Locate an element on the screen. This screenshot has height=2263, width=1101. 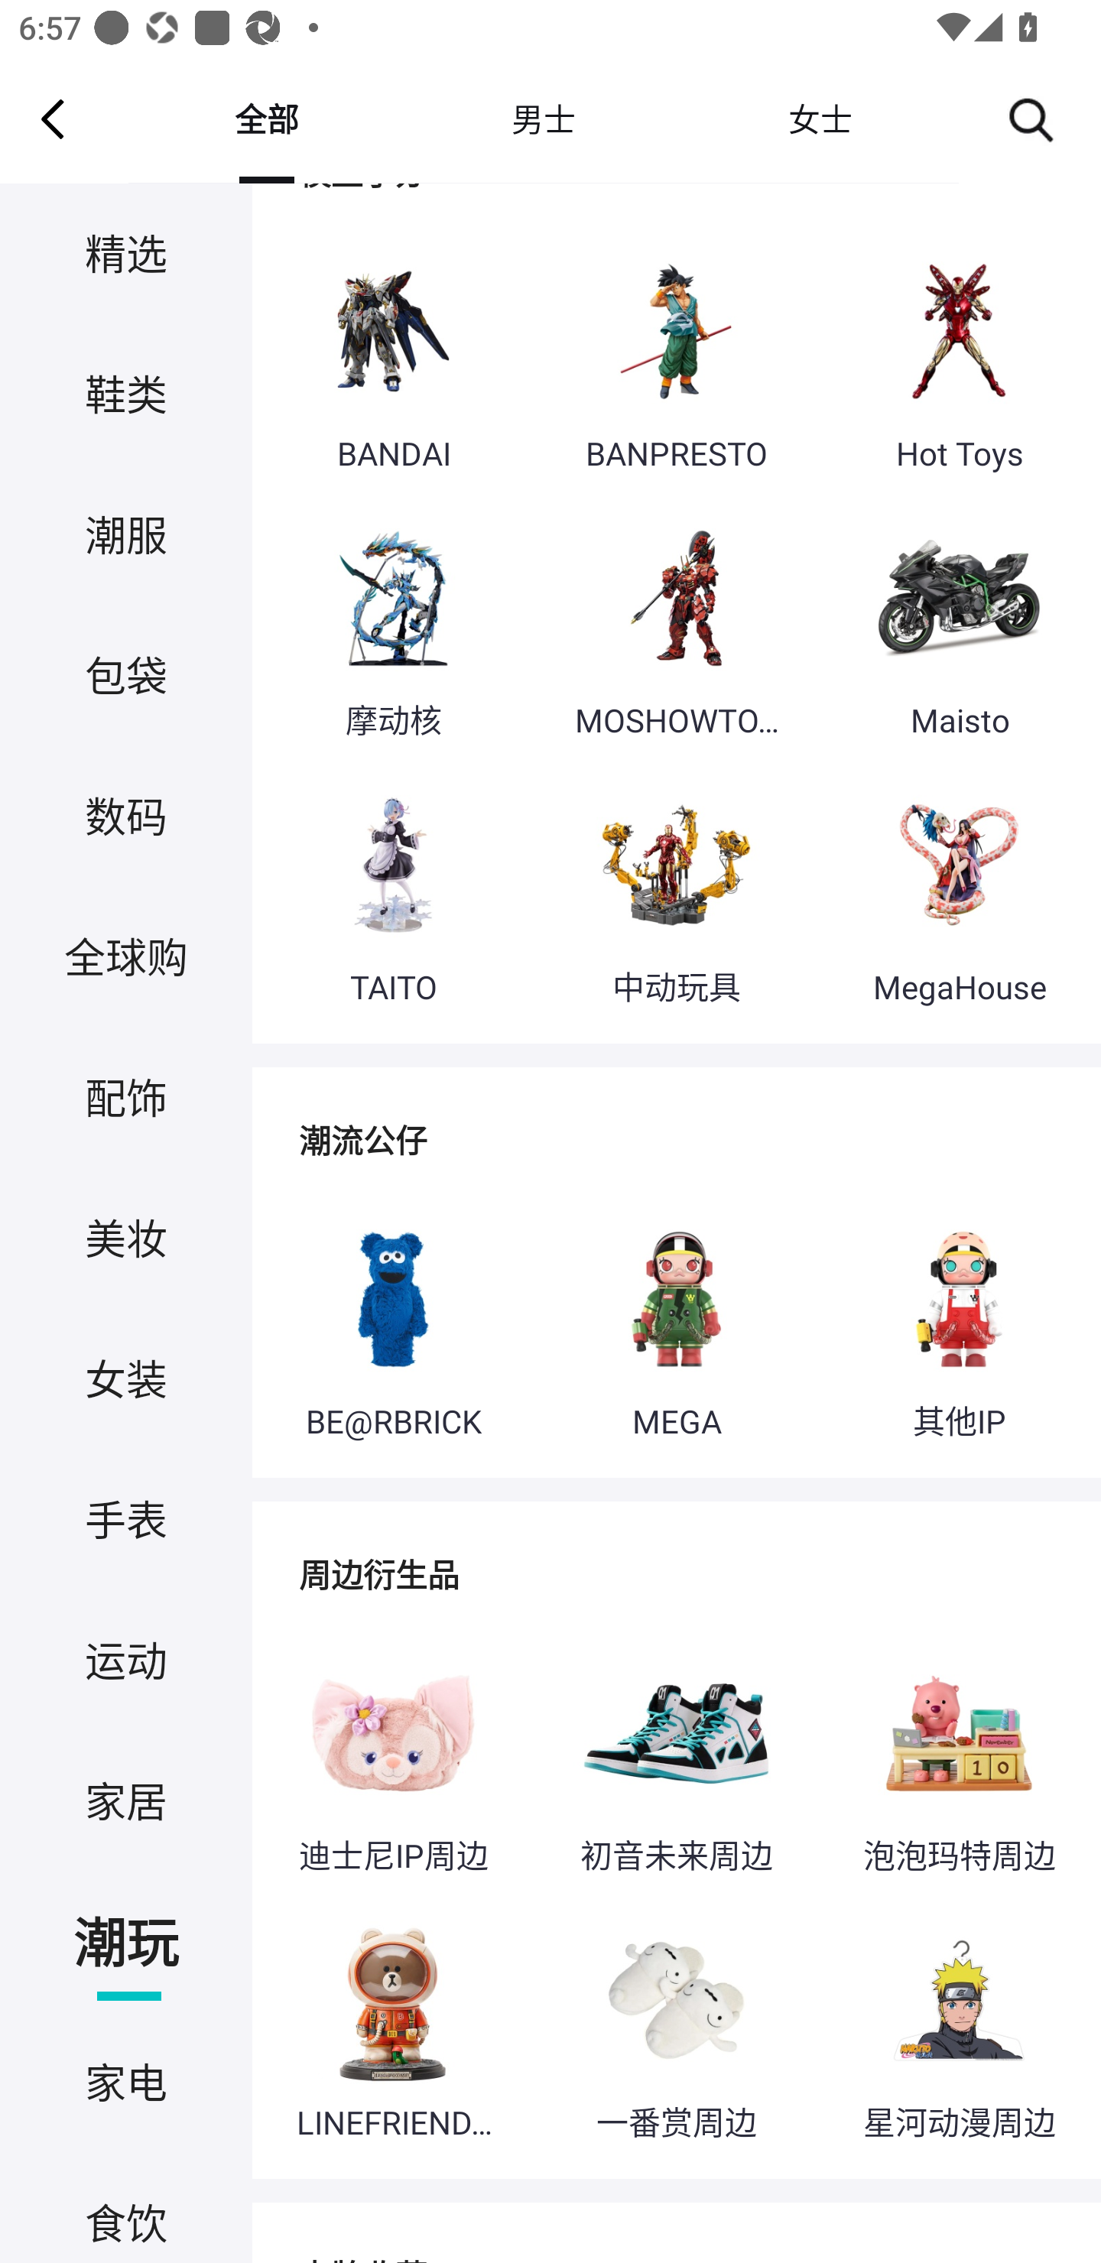
LINEFRIENDS周边 is located at coordinates (393, 2031).